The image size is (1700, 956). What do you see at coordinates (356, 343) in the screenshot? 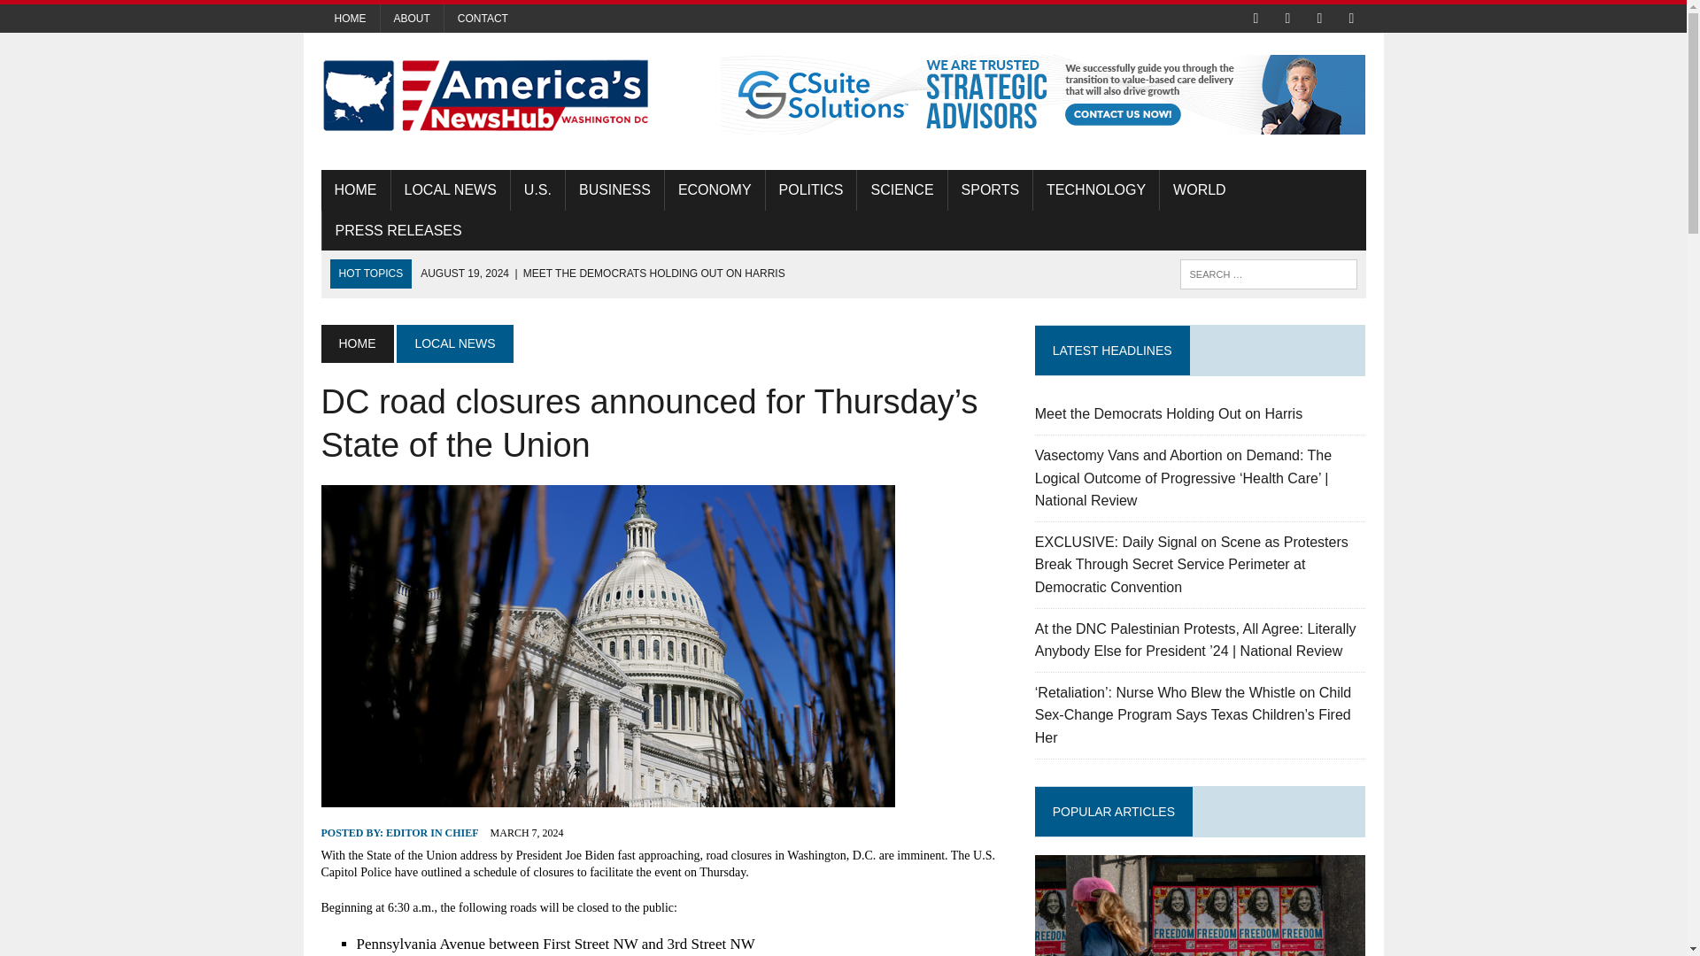
I see `HOME` at bounding box center [356, 343].